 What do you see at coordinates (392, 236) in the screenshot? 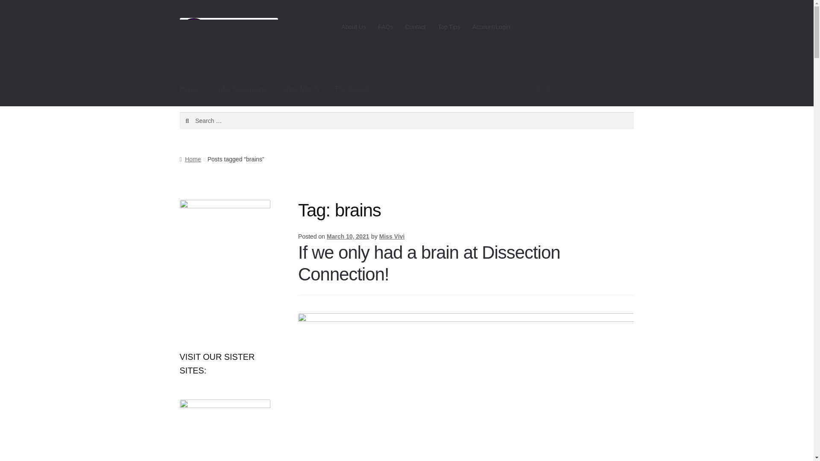
I see `Miss Vivi` at bounding box center [392, 236].